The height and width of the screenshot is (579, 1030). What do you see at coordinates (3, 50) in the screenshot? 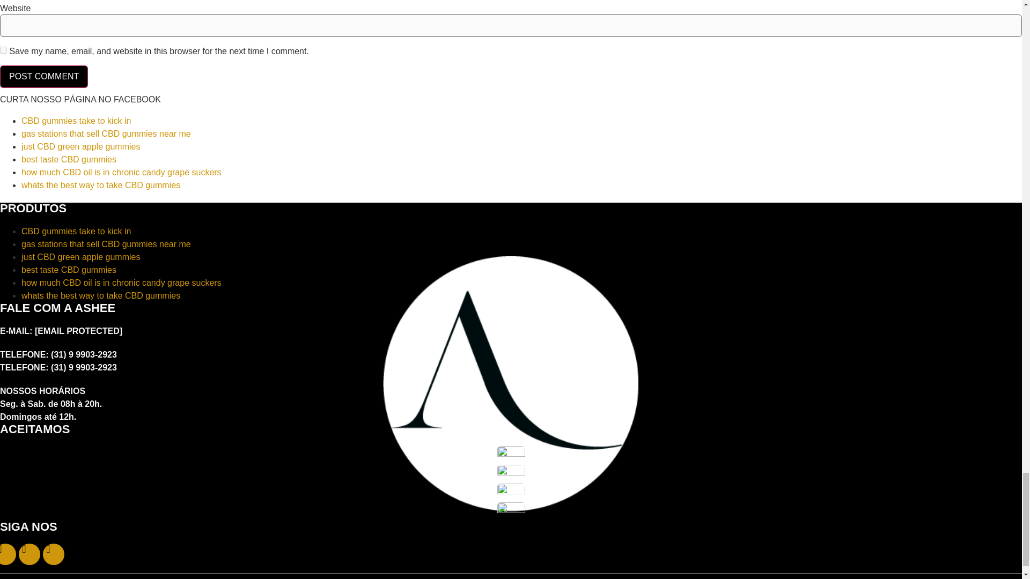
I see `yes` at bounding box center [3, 50].